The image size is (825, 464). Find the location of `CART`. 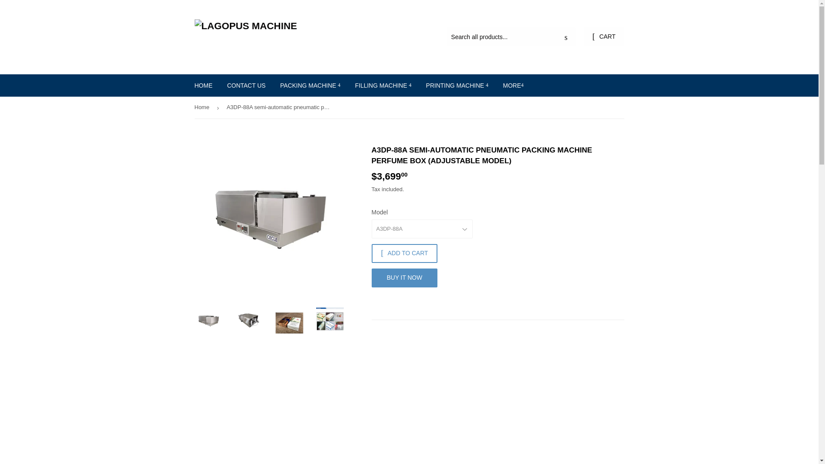

CART is located at coordinates (603, 37).